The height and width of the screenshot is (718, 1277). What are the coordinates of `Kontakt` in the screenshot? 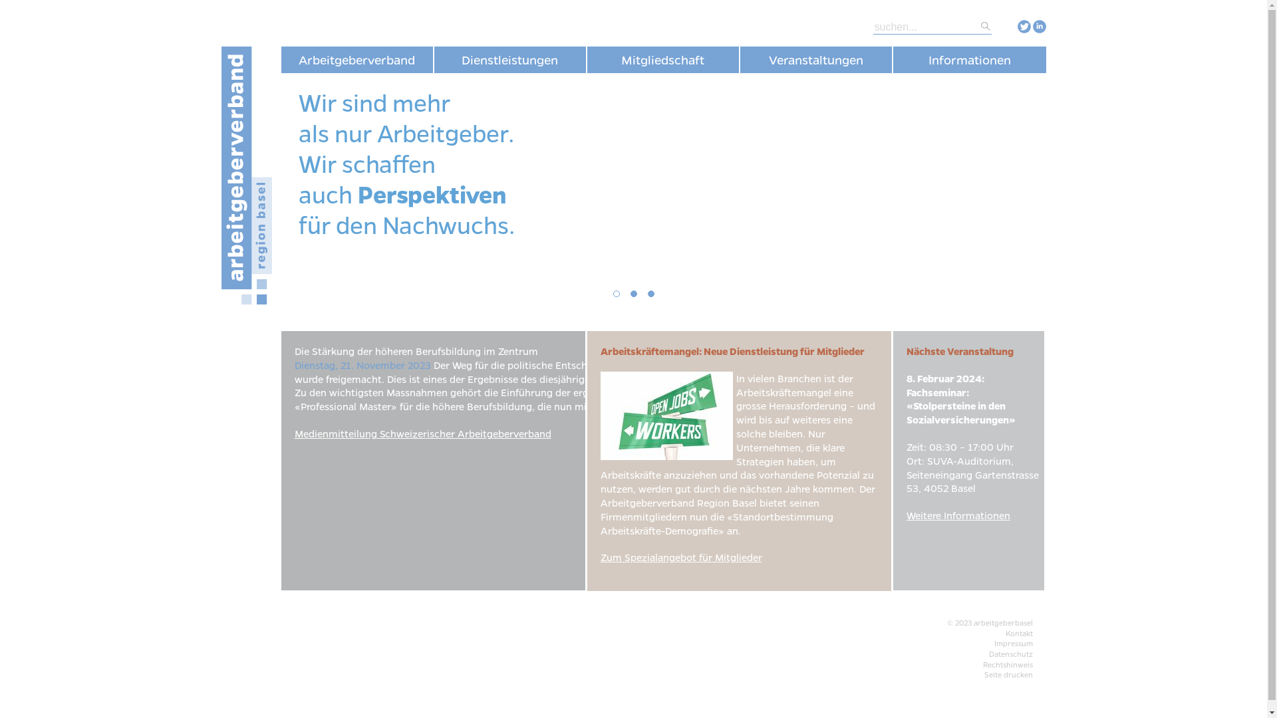 It's located at (1019, 633).